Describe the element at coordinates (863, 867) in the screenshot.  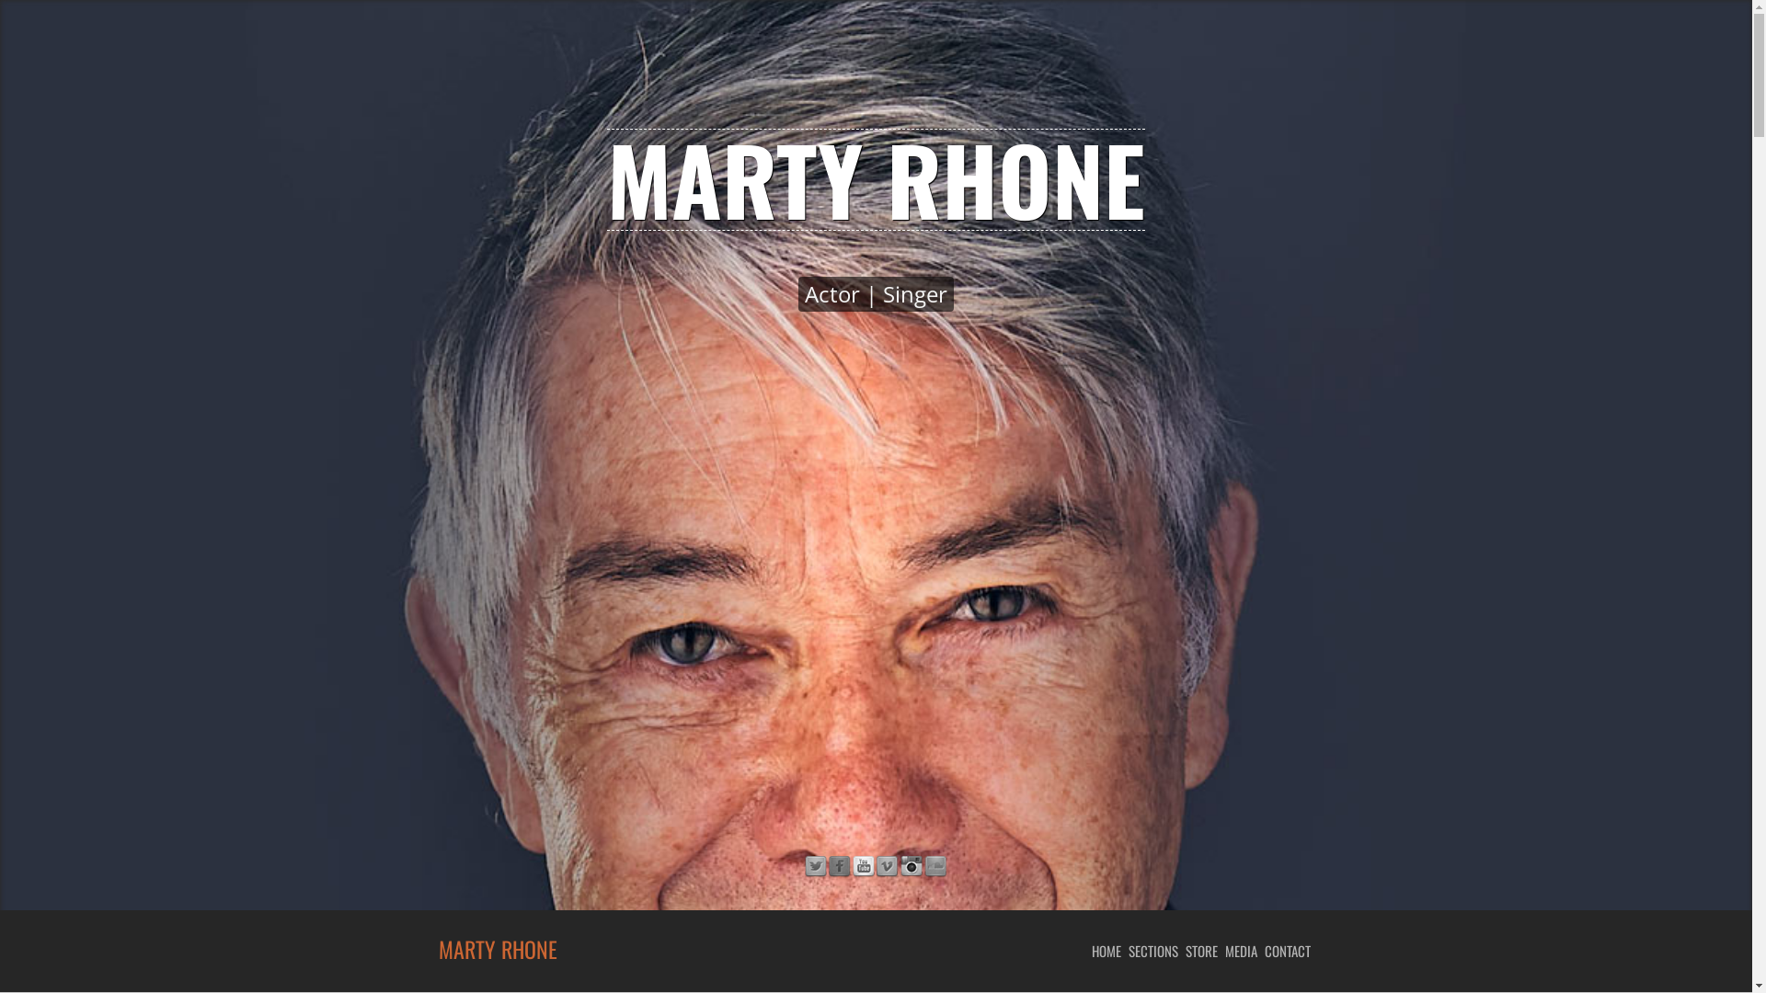
I see `Youtube` at that location.